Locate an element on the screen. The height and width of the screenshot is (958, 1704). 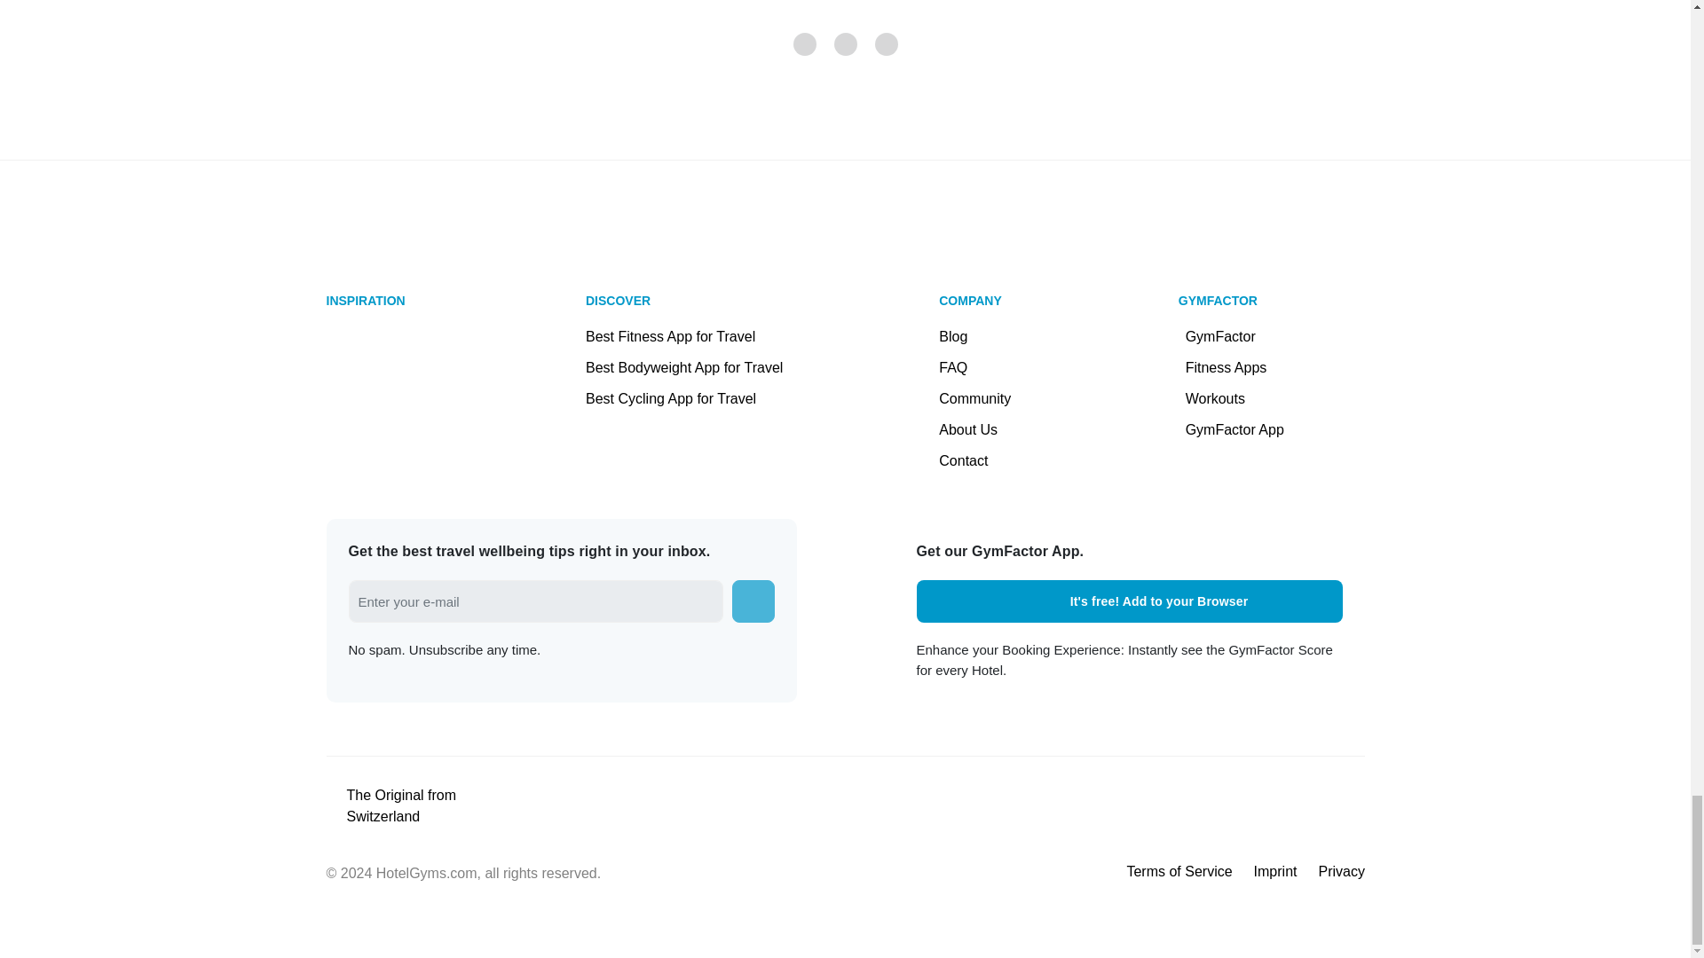
Terms of Service is located at coordinates (1179, 871).